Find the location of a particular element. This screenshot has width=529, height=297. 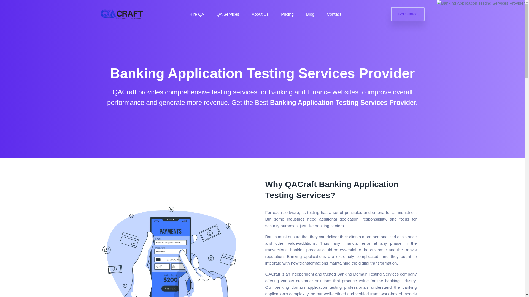

About Us is located at coordinates (260, 14).